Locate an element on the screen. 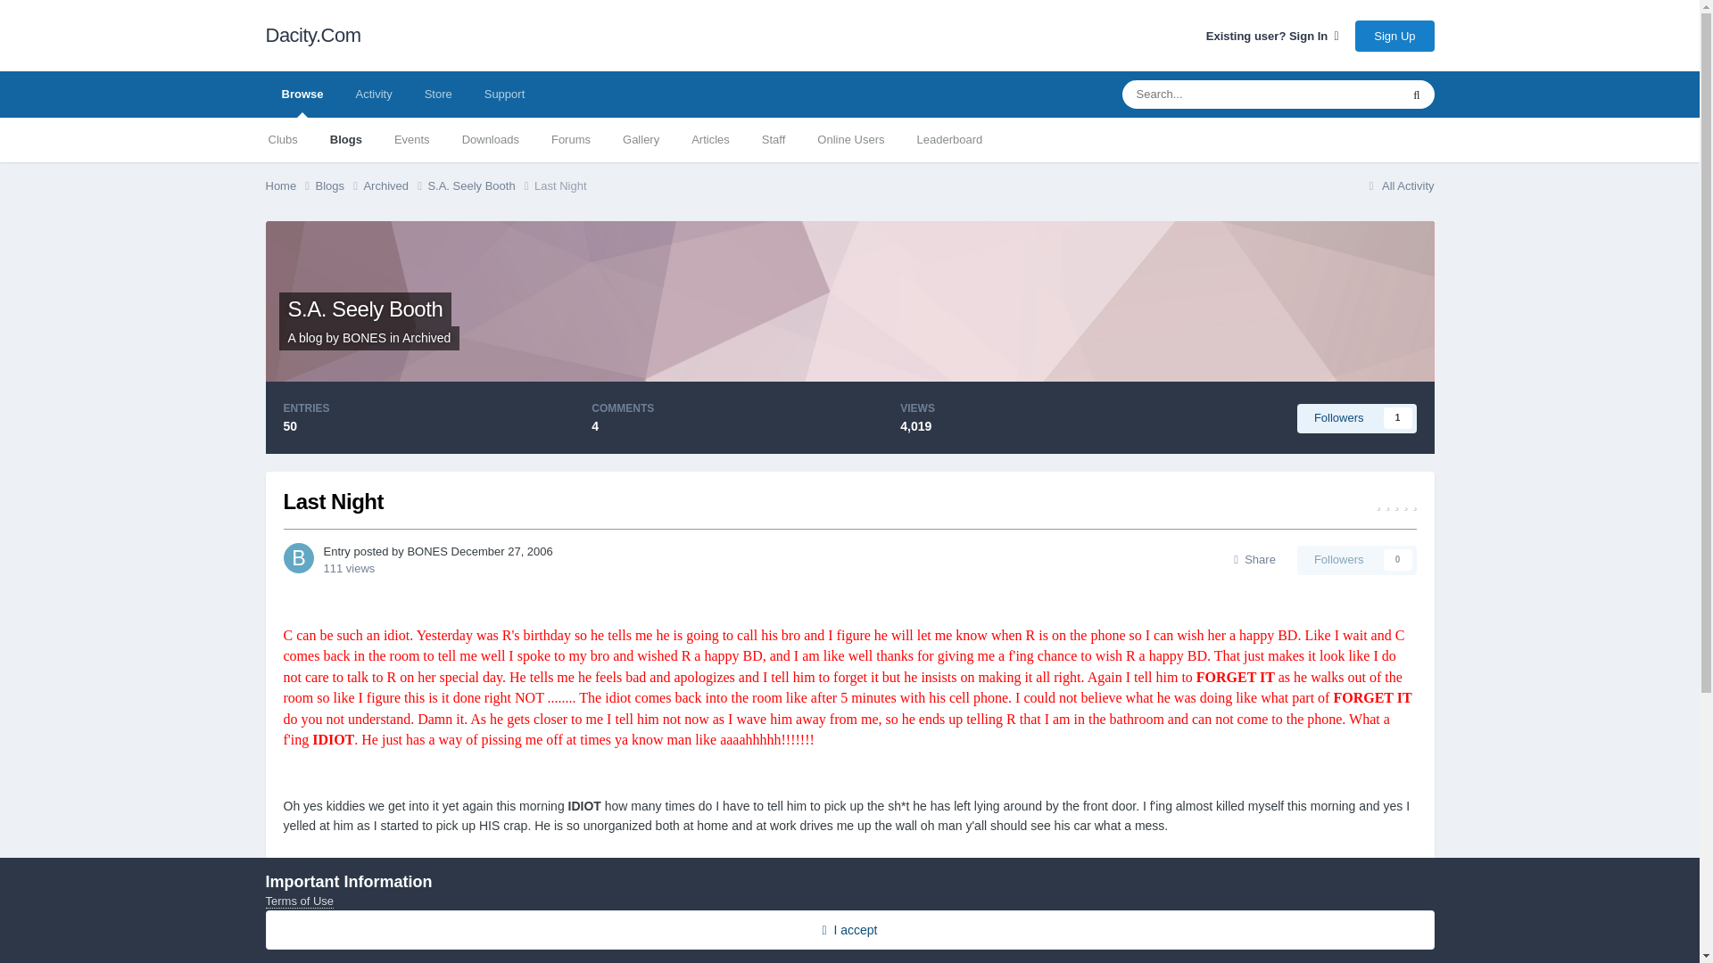 This screenshot has width=1713, height=963. Store is located at coordinates (438, 94).